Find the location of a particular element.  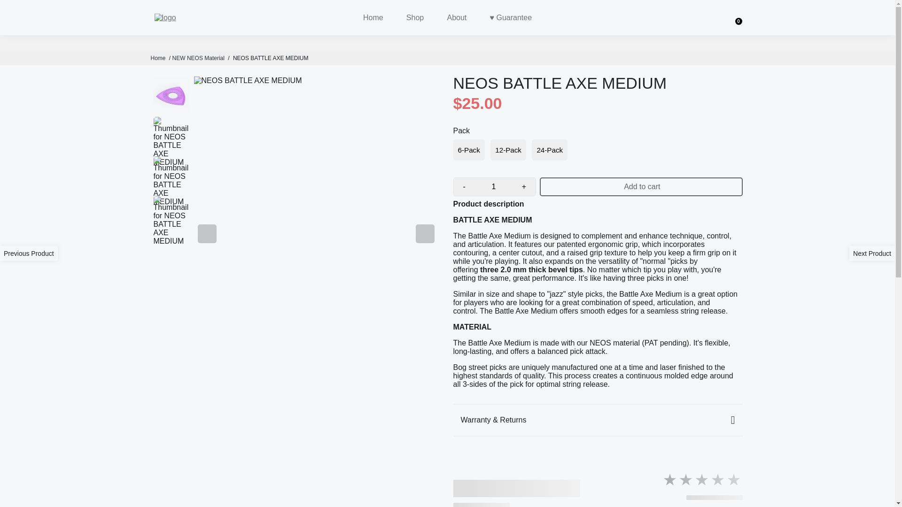

About is located at coordinates (457, 17).